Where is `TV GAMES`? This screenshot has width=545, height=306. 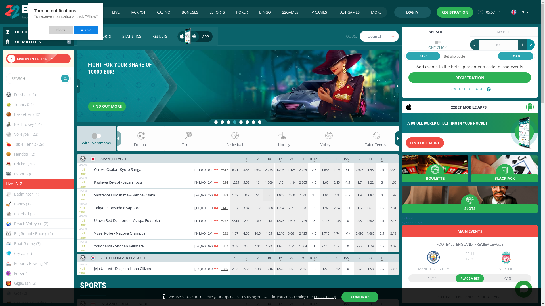 TV GAMES is located at coordinates (318, 12).